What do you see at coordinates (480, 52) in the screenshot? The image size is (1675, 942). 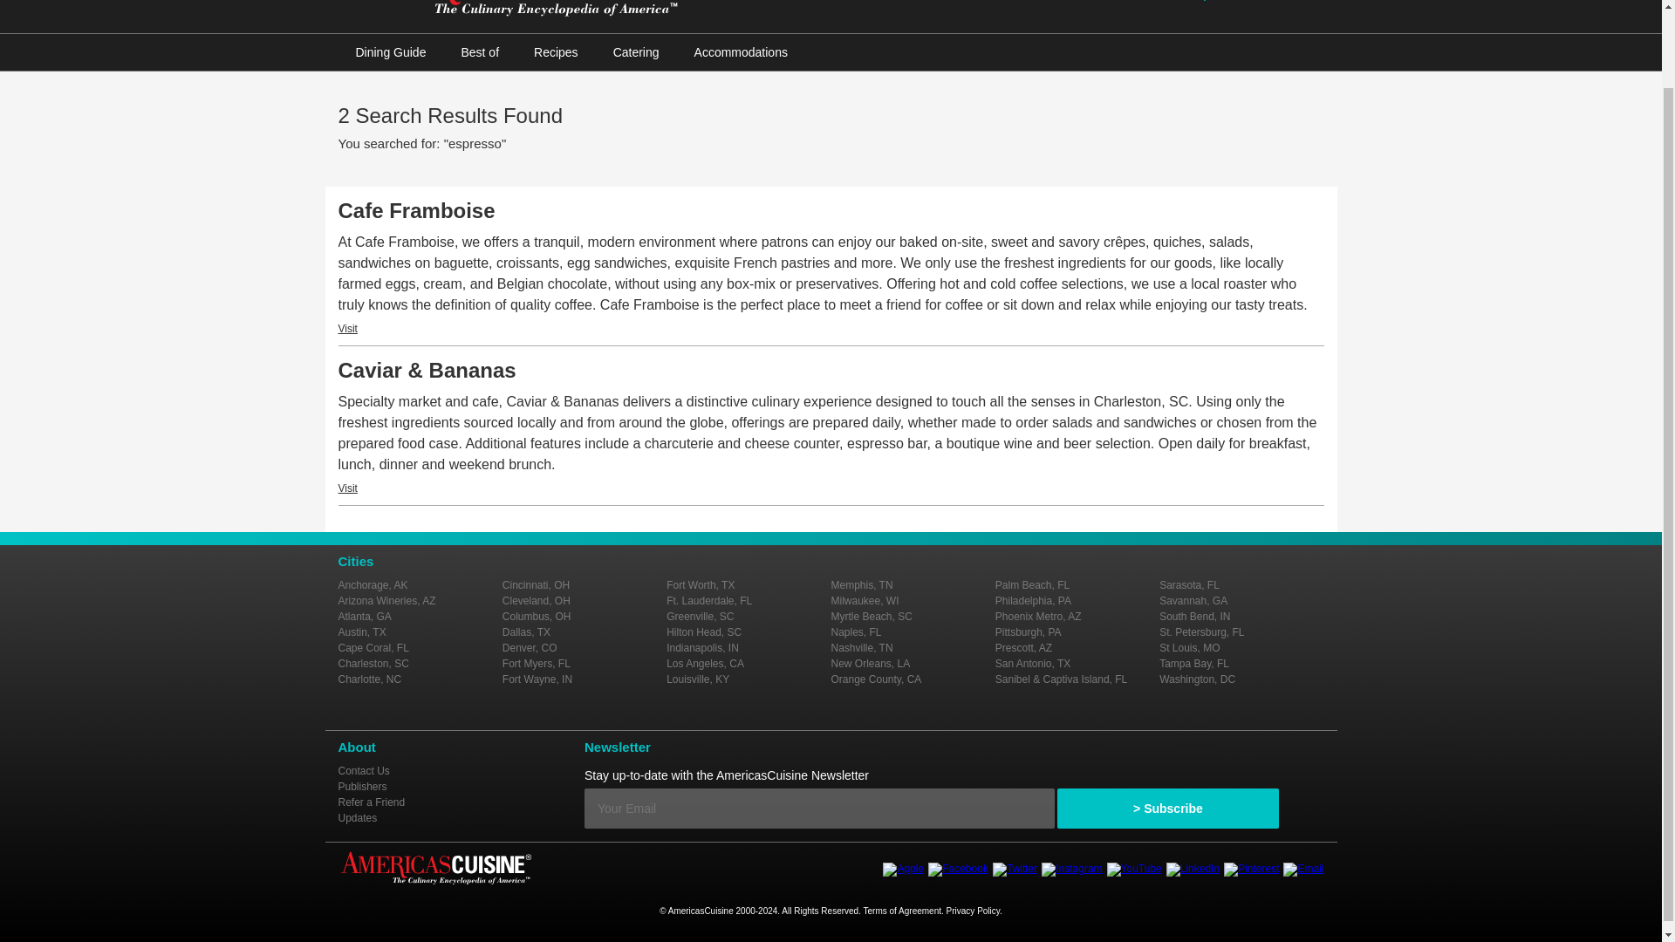 I see `Best of` at bounding box center [480, 52].